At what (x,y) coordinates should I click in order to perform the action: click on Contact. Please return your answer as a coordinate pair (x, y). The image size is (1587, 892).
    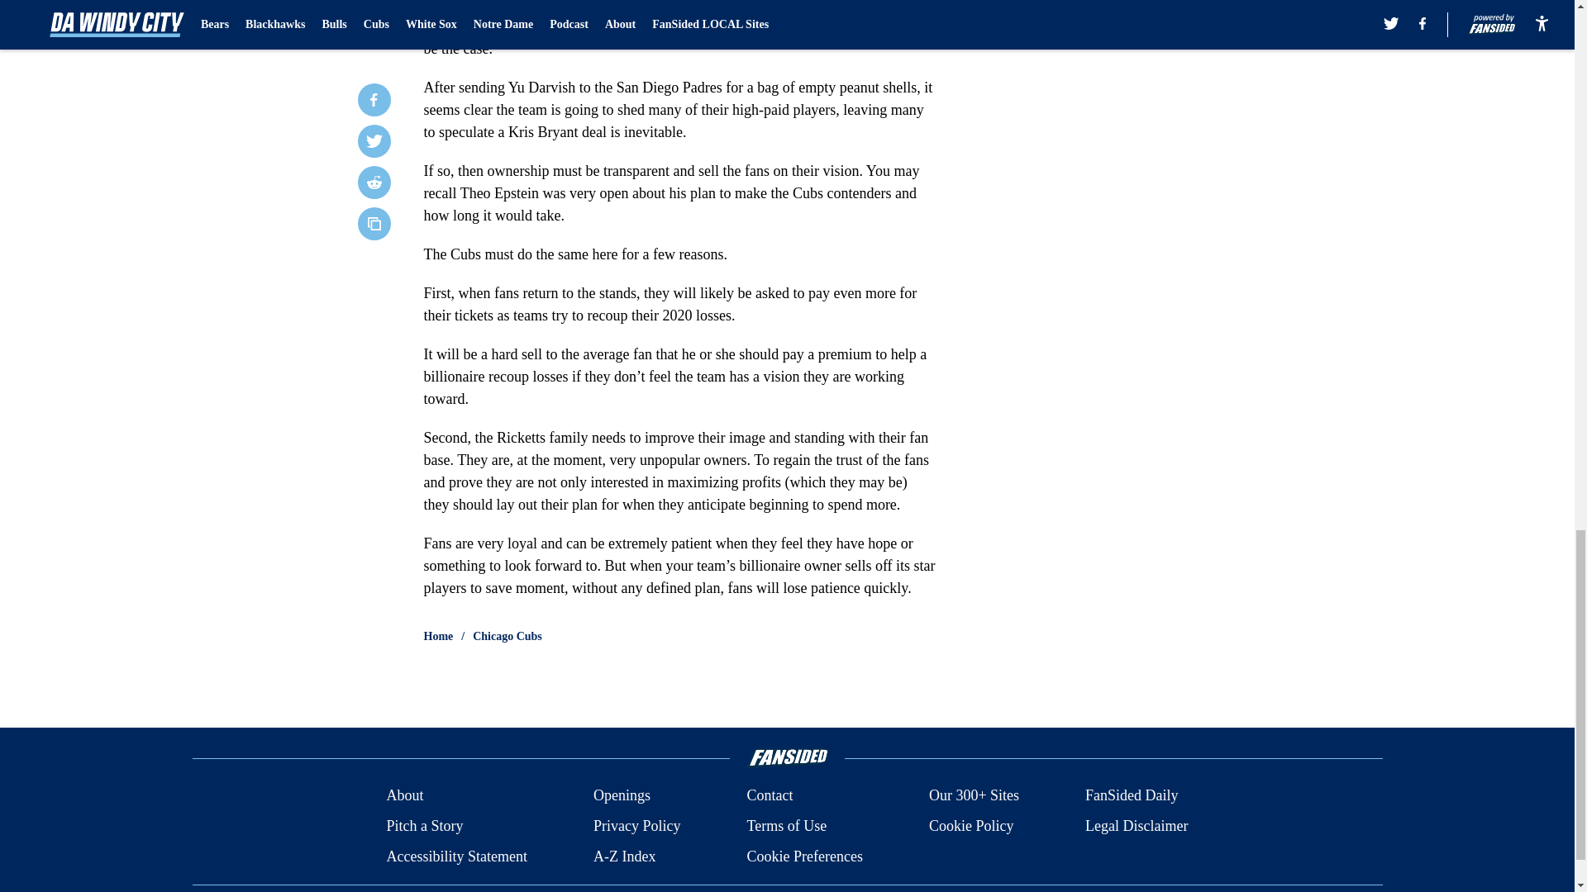
    Looking at the image, I should click on (769, 796).